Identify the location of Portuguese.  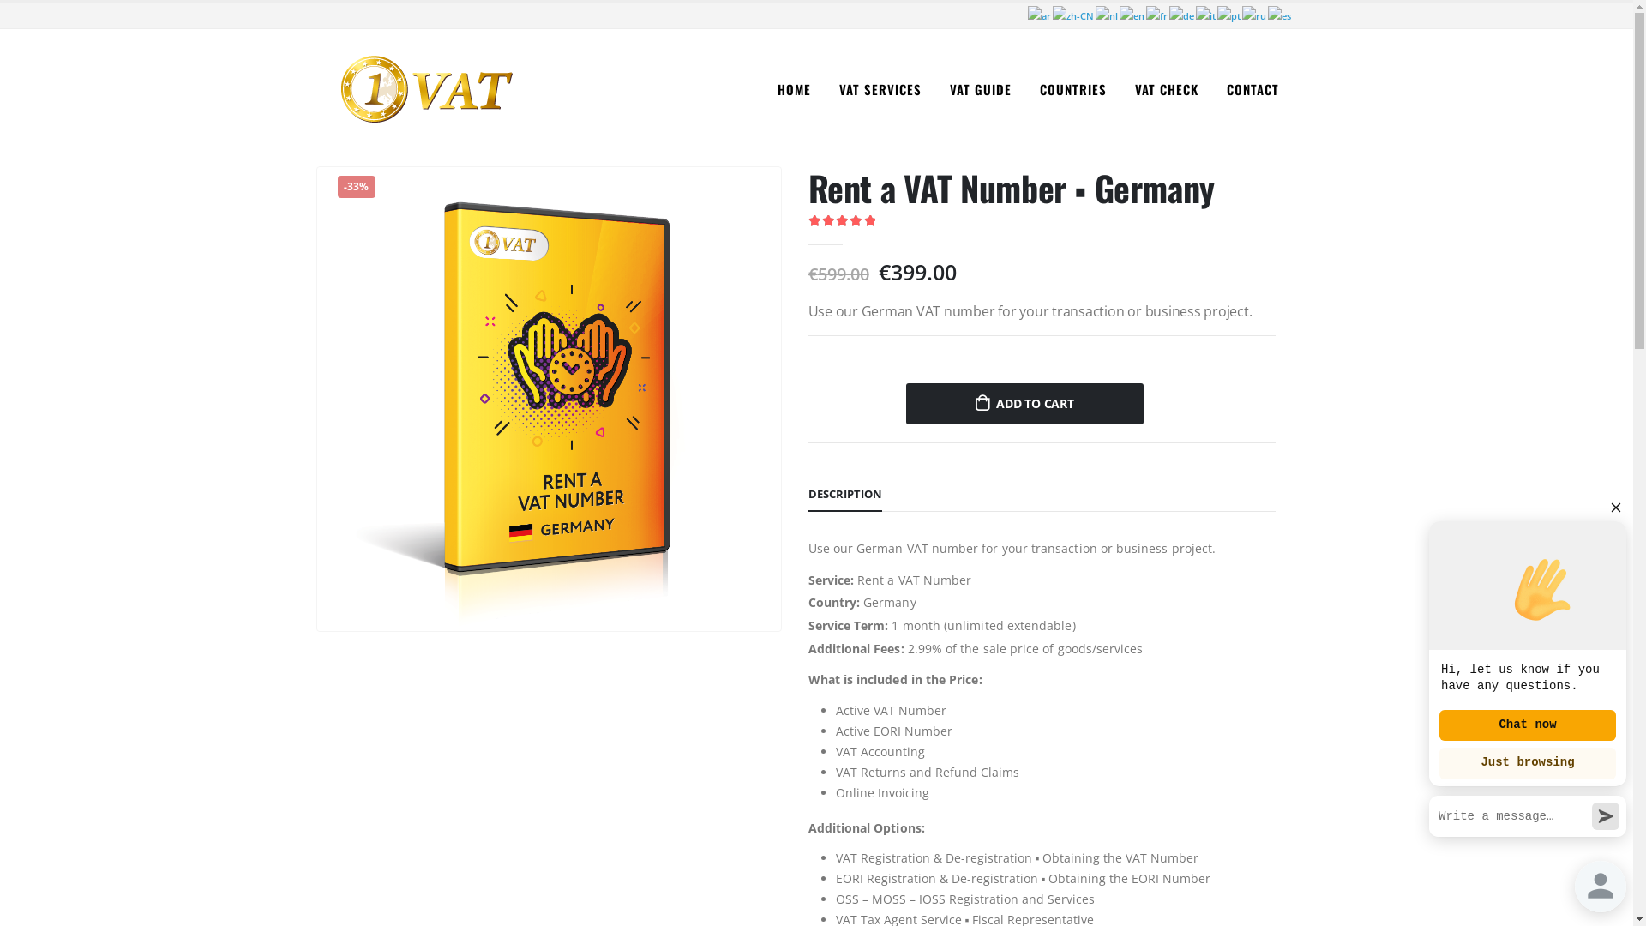
(1229, 14).